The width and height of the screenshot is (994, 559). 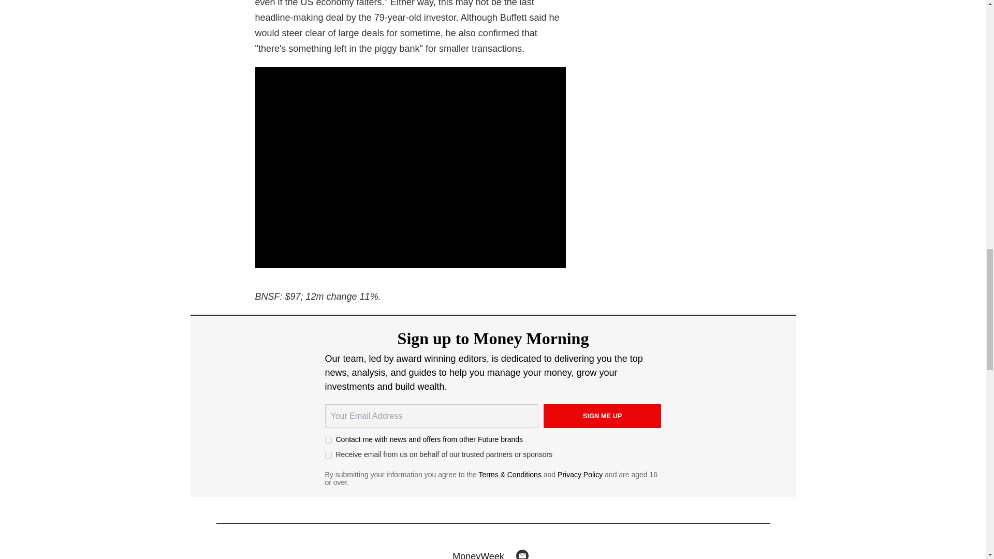 I want to click on on, so click(x=328, y=440).